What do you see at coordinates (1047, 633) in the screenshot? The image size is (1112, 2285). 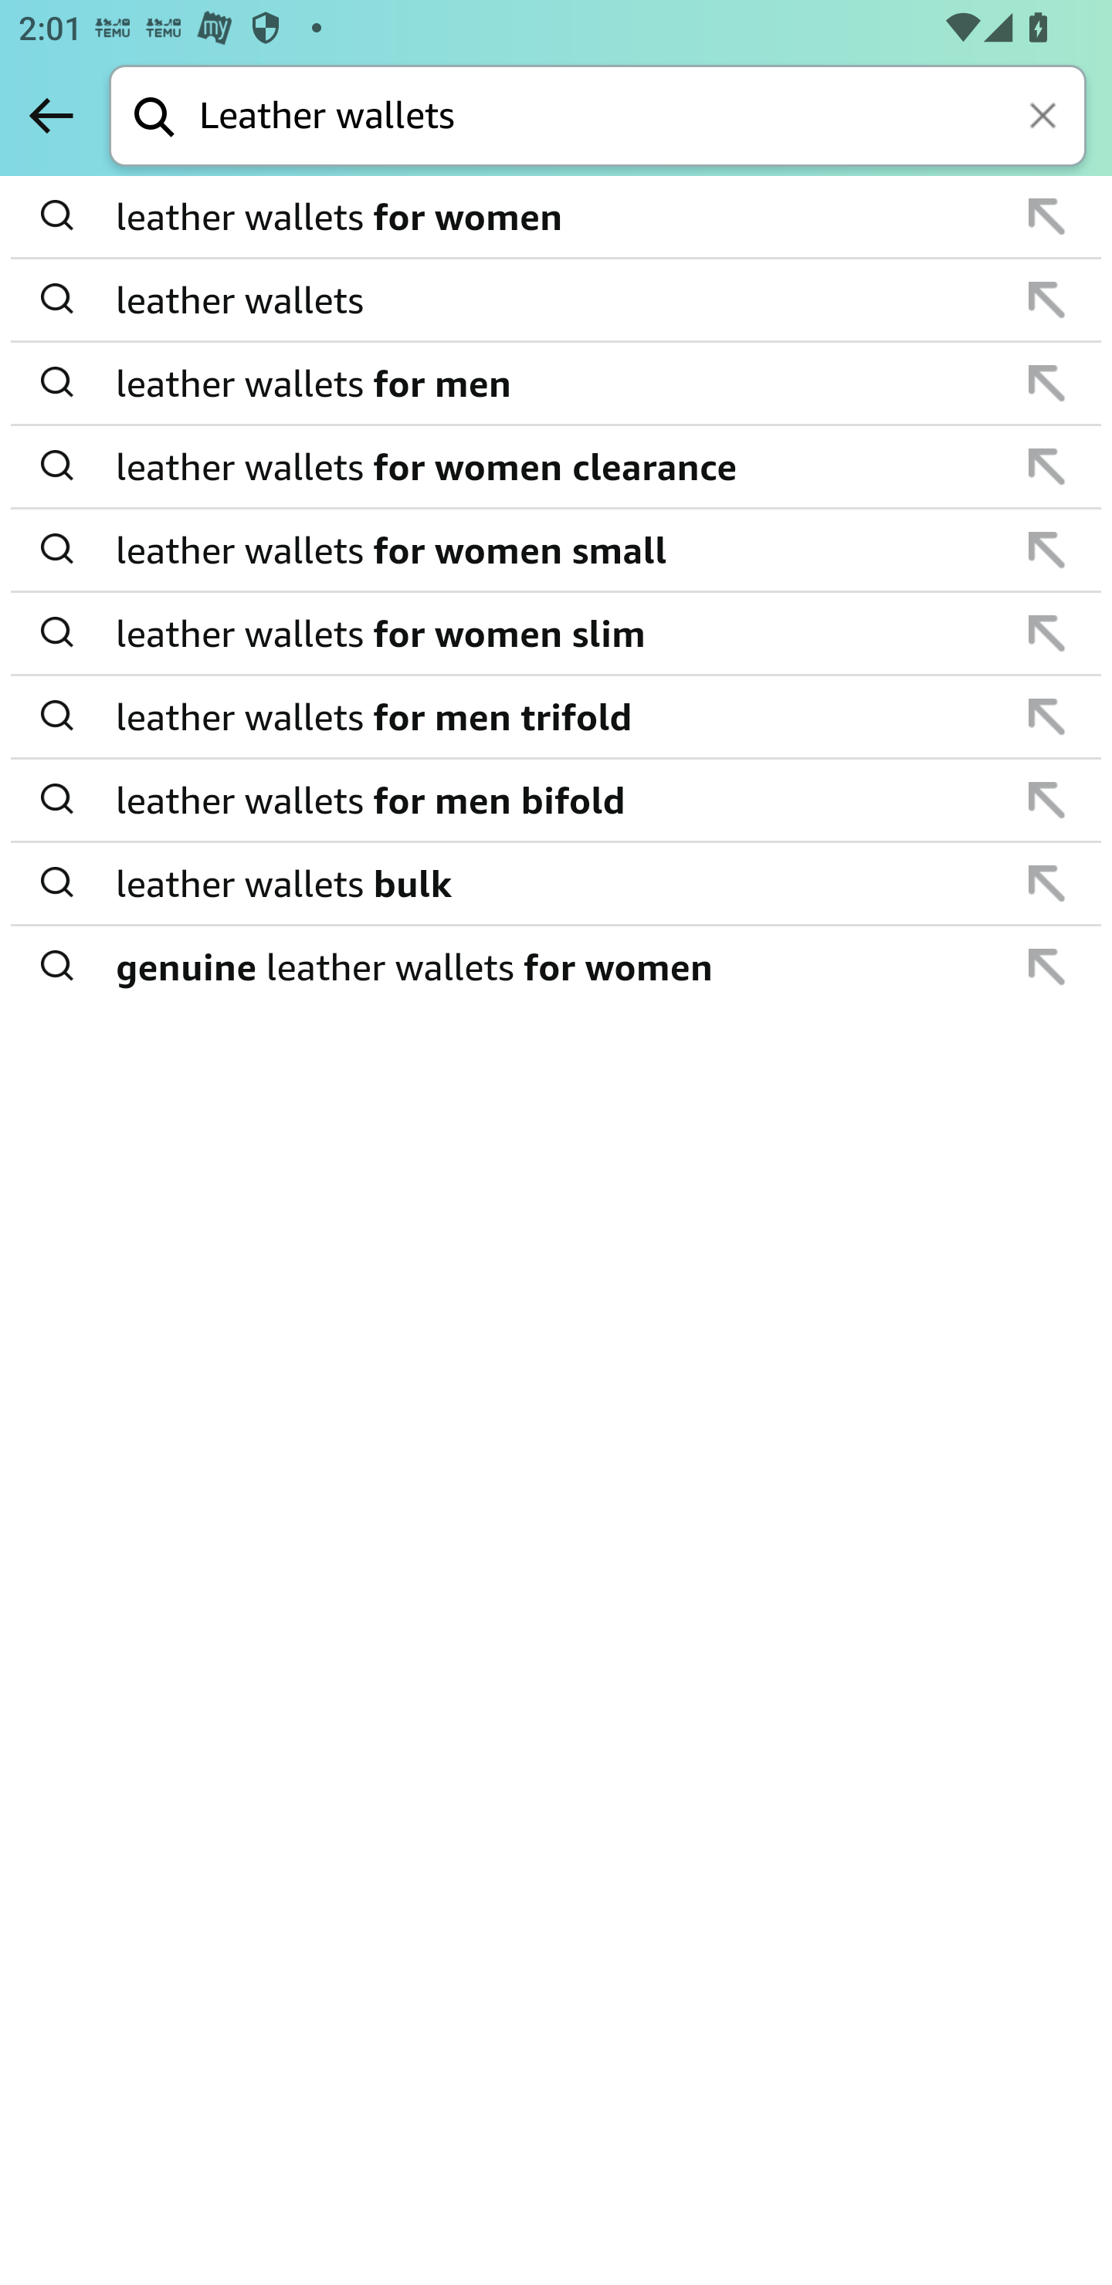 I see `append suggestion` at bounding box center [1047, 633].